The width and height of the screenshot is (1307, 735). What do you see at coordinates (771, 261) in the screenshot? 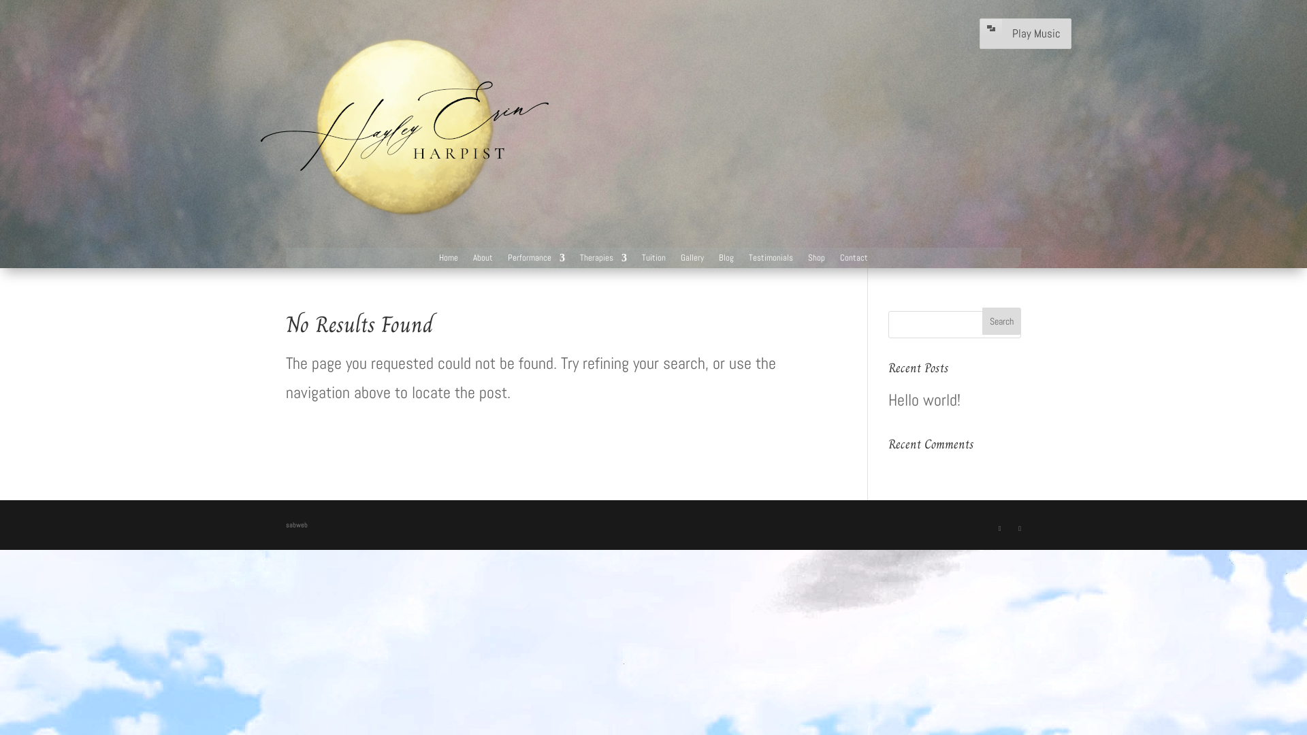
I see `Testimonials` at bounding box center [771, 261].